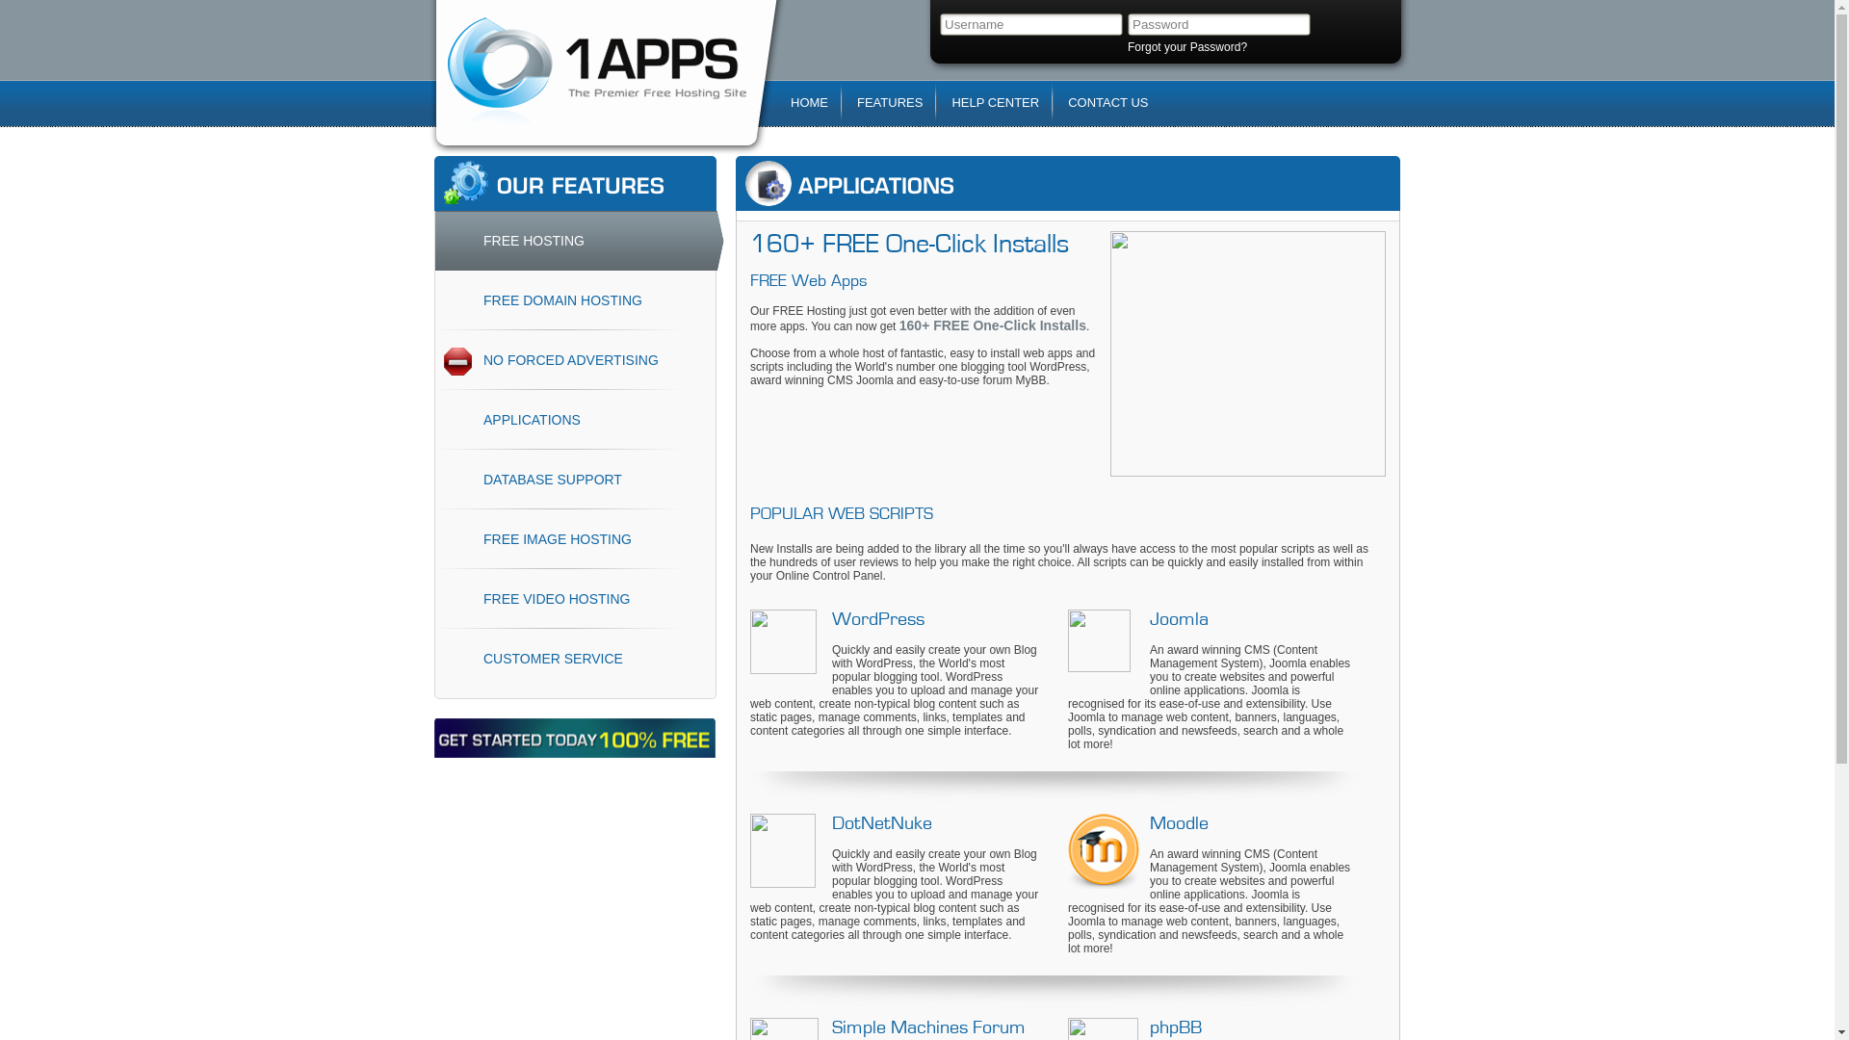 The width and height of the screenshot is (1849, 1040). What do you see at coordinates (580, 539) in the screenshot?
I see `FREE IMAGE HOSTING` at bounding box center [580, 539].